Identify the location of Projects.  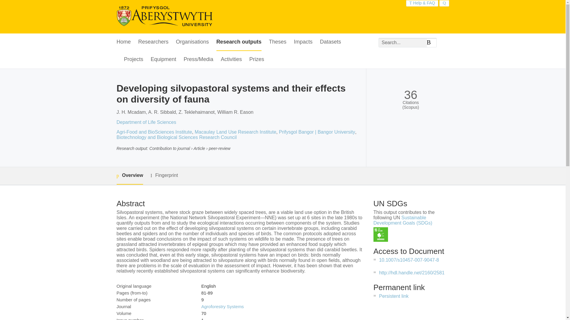
(134, 60).